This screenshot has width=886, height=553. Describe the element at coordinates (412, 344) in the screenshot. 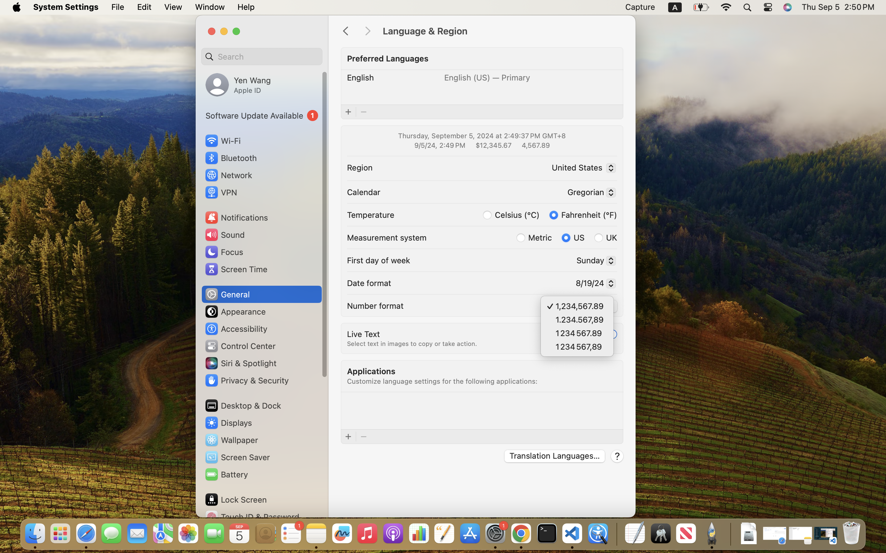

I see `Select text in images to copy or take action.` at that location.